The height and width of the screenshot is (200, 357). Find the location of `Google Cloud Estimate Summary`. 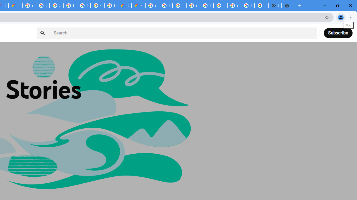

Google Cloud Estimate Summary is located at coordinates (138, 6).